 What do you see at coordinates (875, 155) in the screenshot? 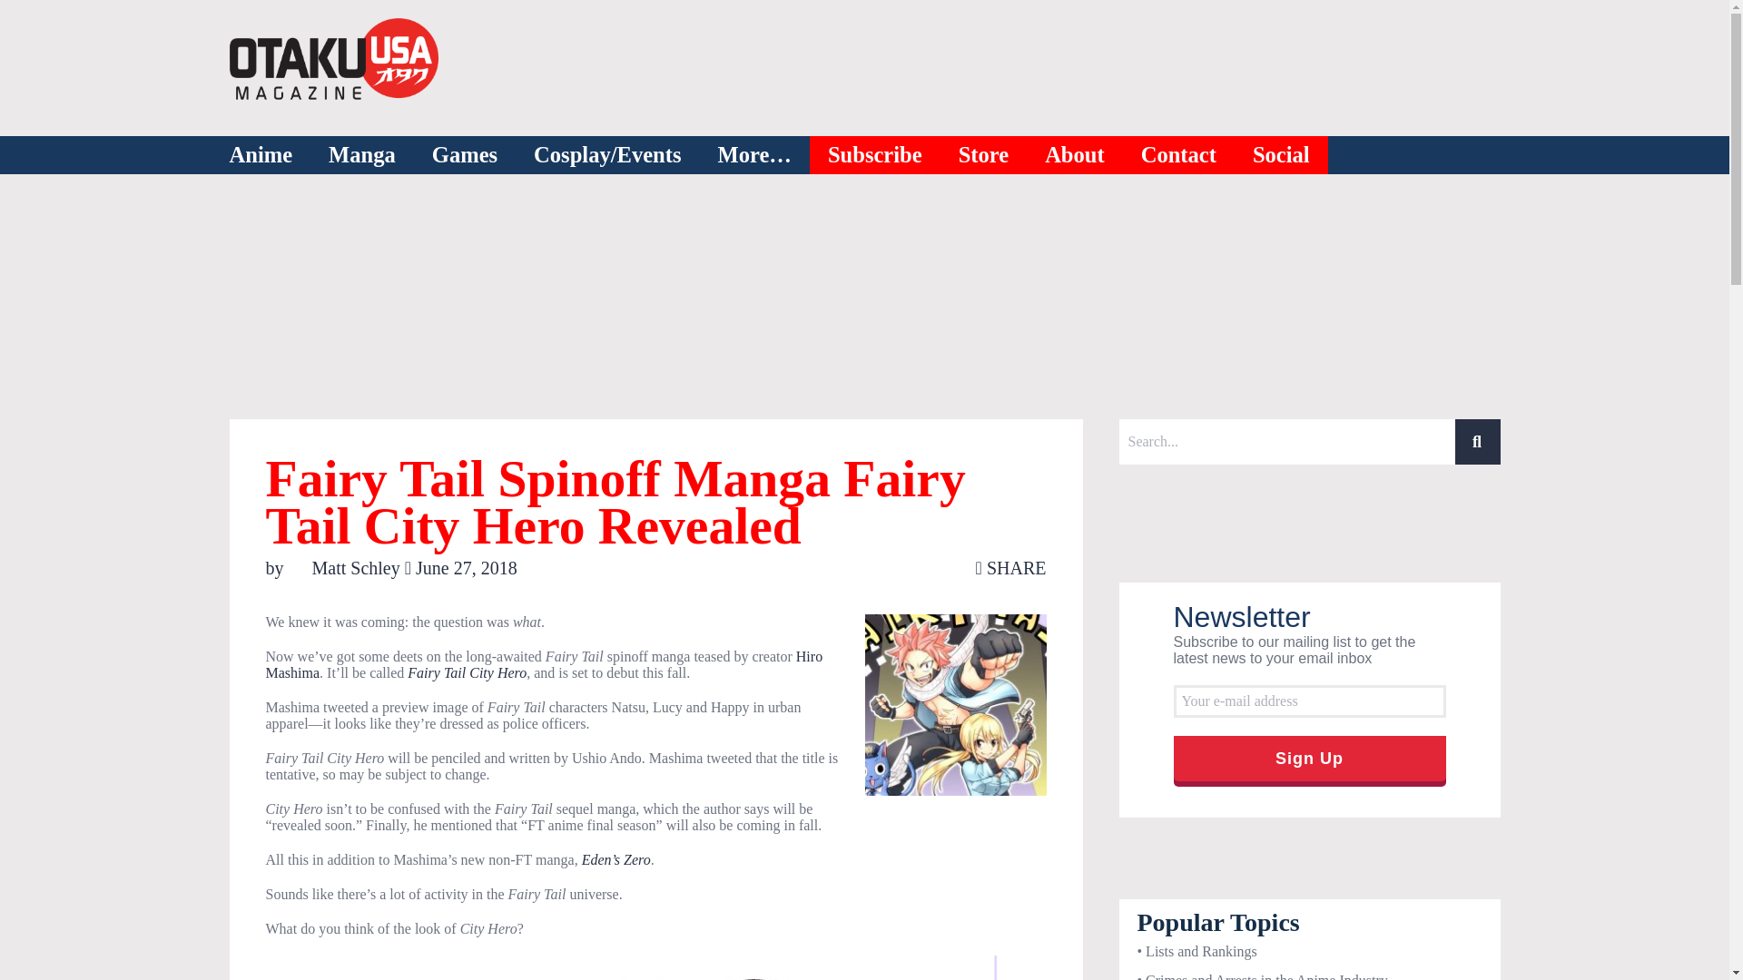
I see `Subscribe` at bounding box center [875, 155].